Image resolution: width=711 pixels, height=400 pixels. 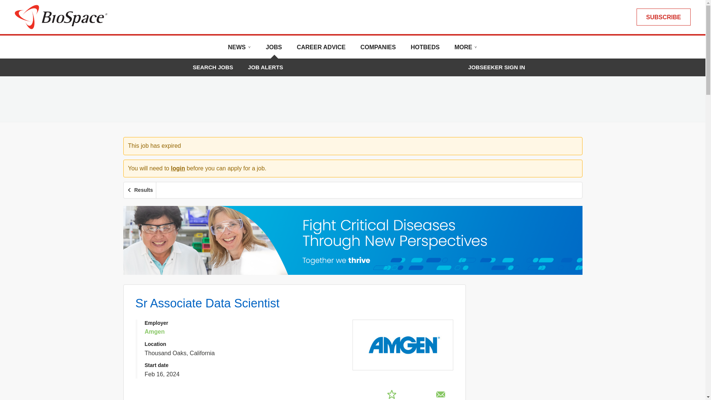 I want to click on JOB ALERTS, so click(x=266, y=67).